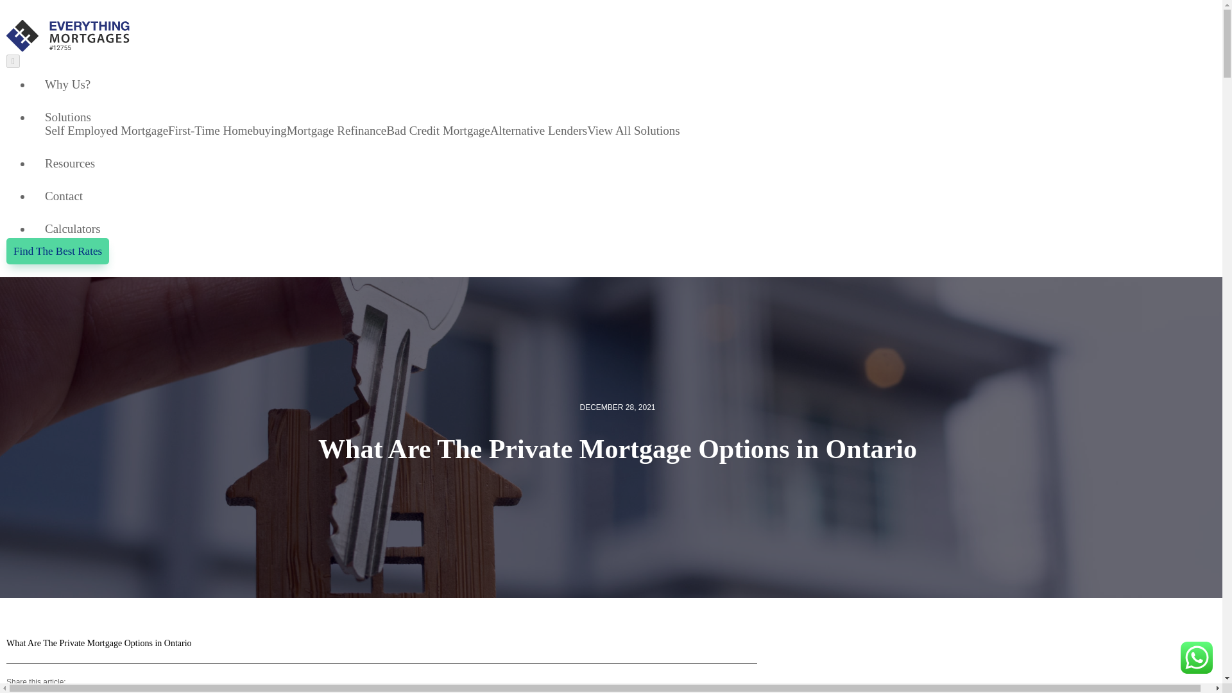 This screenshot has height=693, width=1232. I want to click on First-Time Homebuying, so click(227, 130).